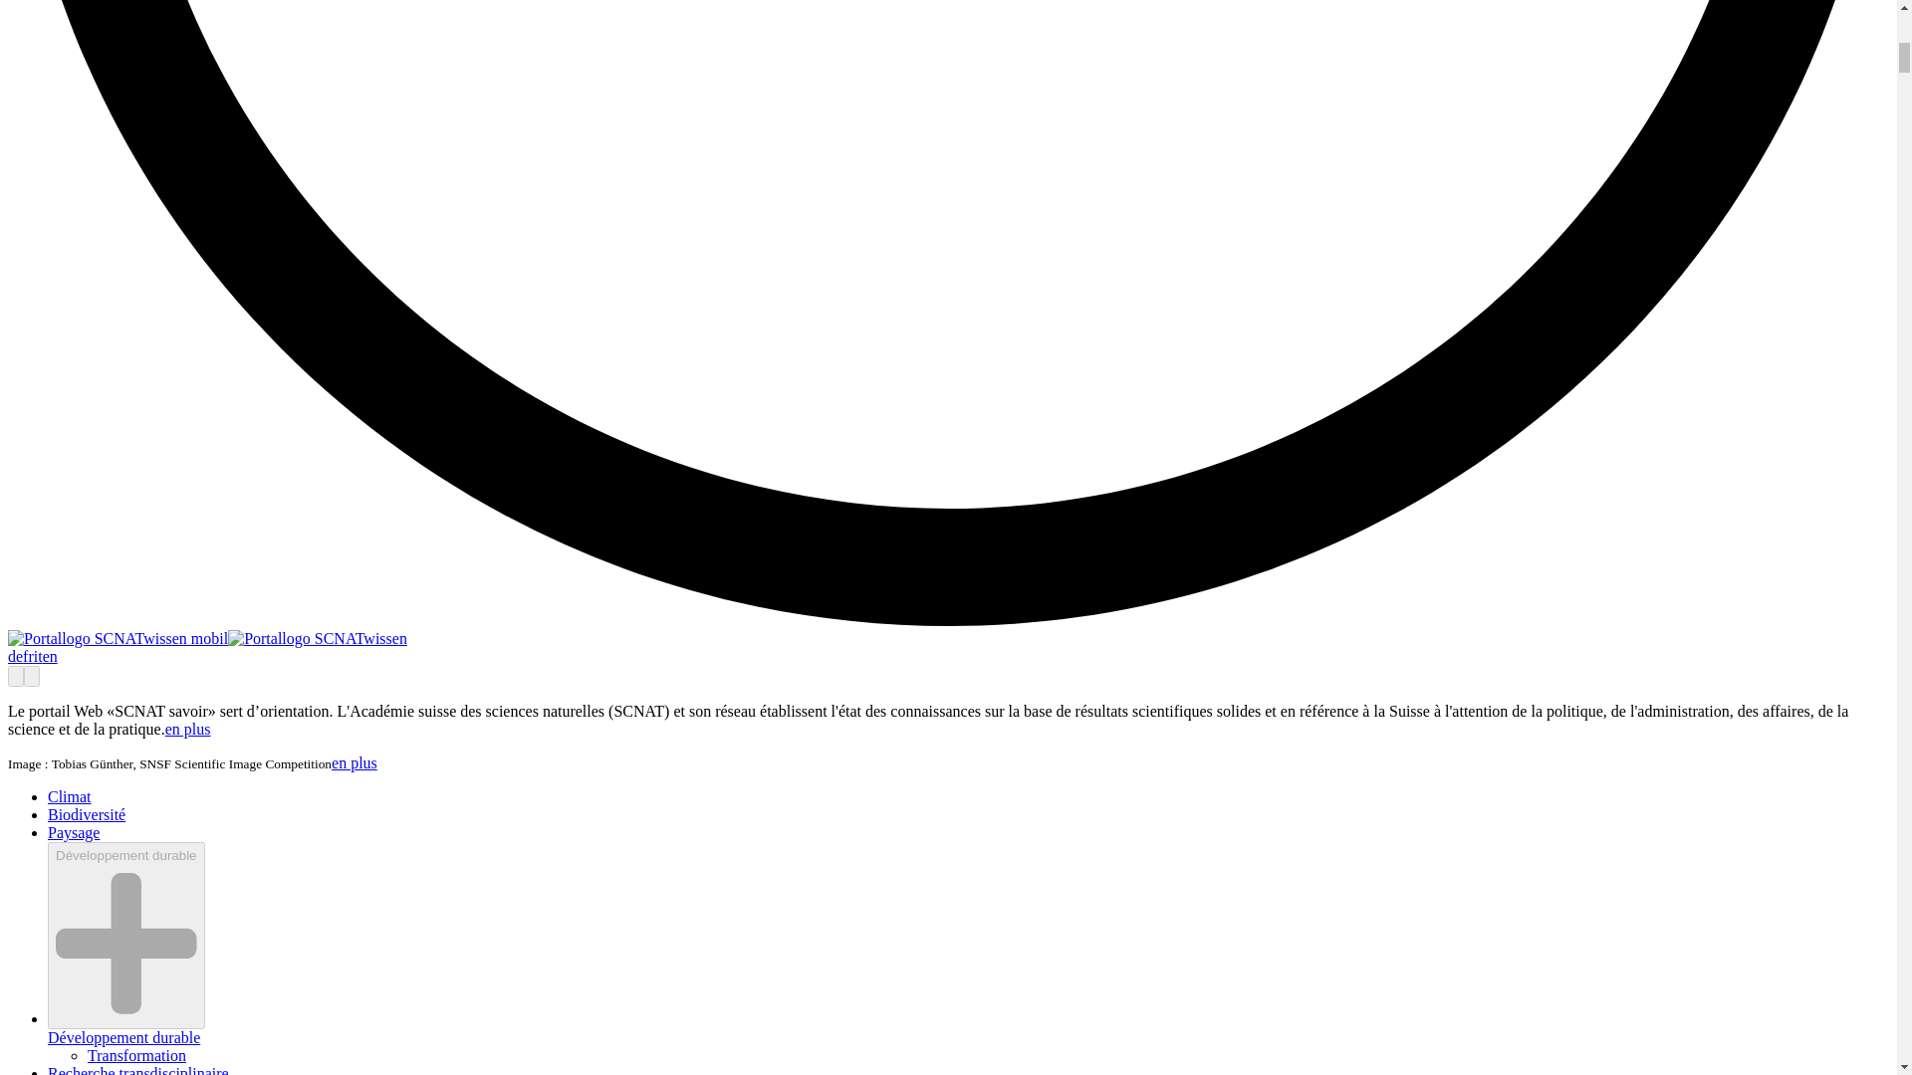 Image resolution: width=1912 pixels, height=1075 pixels. Describe the element at coordinates (74, 832) in the screenshot. I see `Paysage` at that location.